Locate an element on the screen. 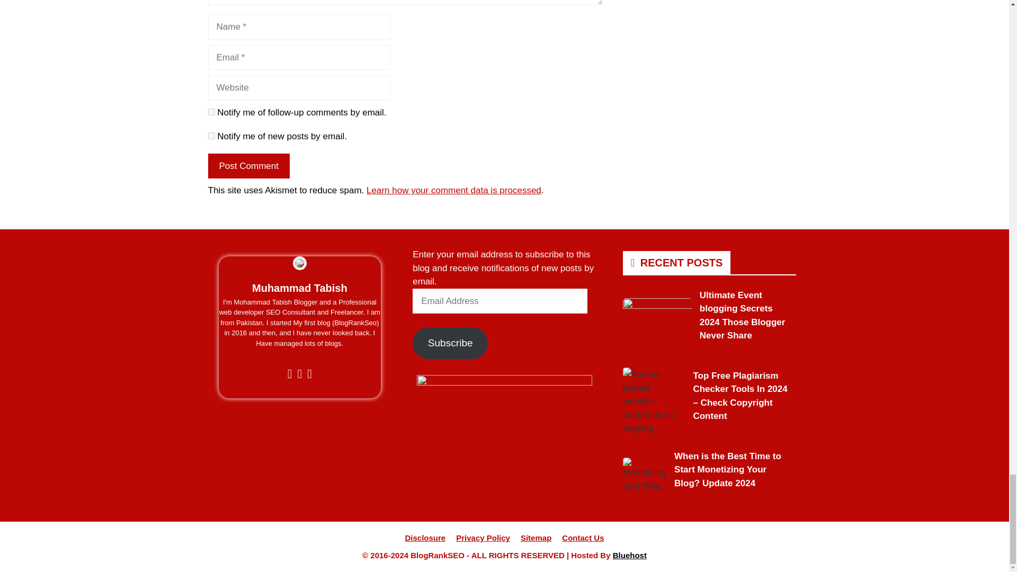  subscribe is located at coordinates (211, 136).